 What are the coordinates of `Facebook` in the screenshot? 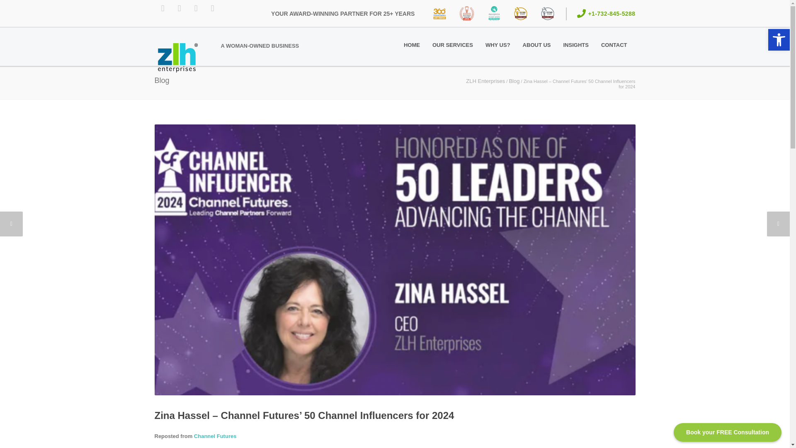 It's located at (163, 8).